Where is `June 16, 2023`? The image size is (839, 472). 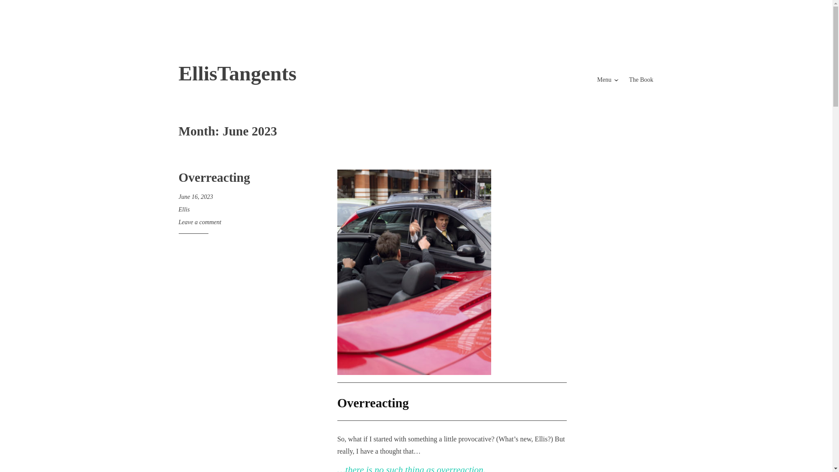 June 16, 2023 is located at coordinates (195, 197).